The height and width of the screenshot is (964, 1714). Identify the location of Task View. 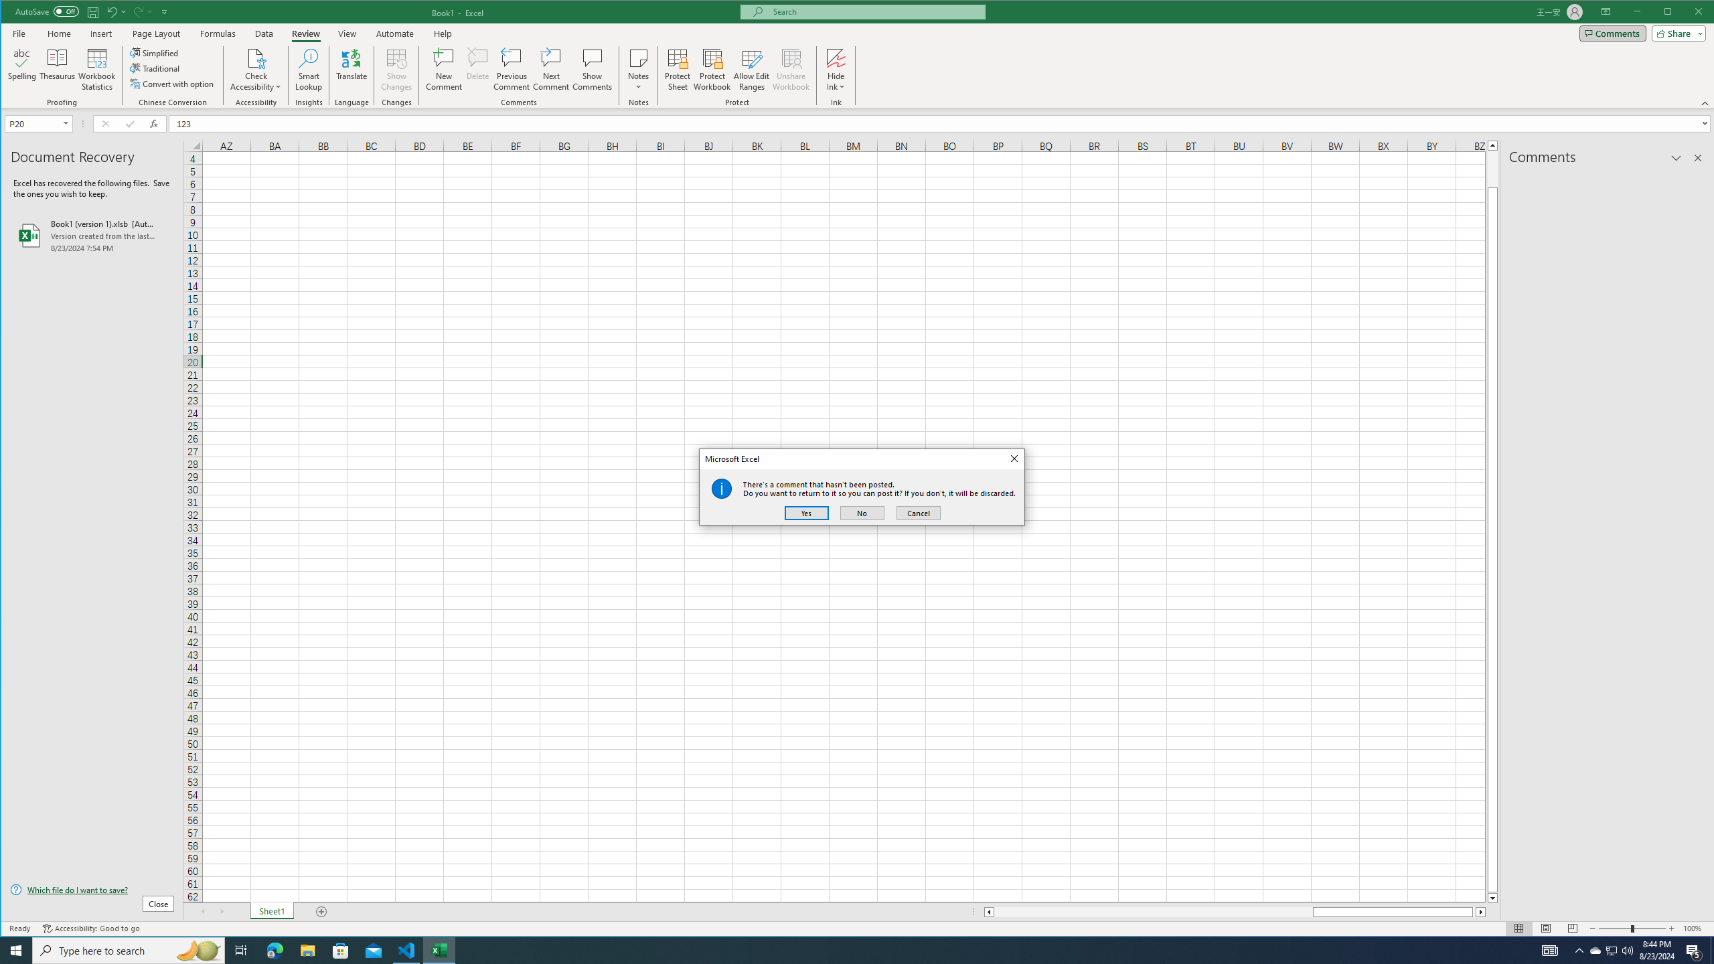
(445, 70).